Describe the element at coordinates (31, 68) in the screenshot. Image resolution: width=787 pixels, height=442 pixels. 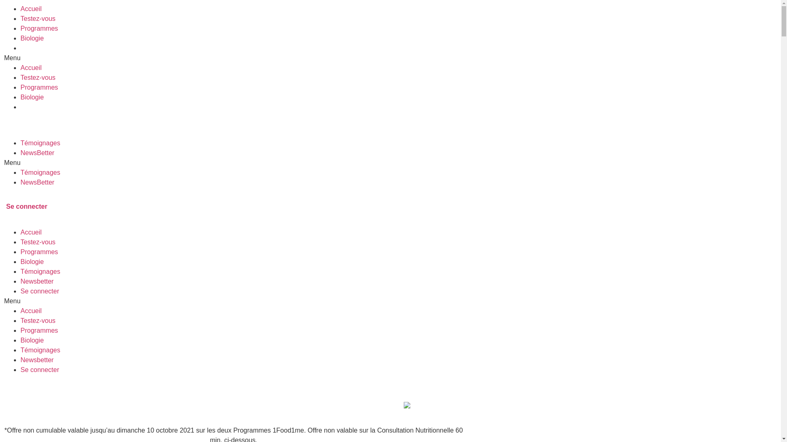
I see `Accueil` at that location.